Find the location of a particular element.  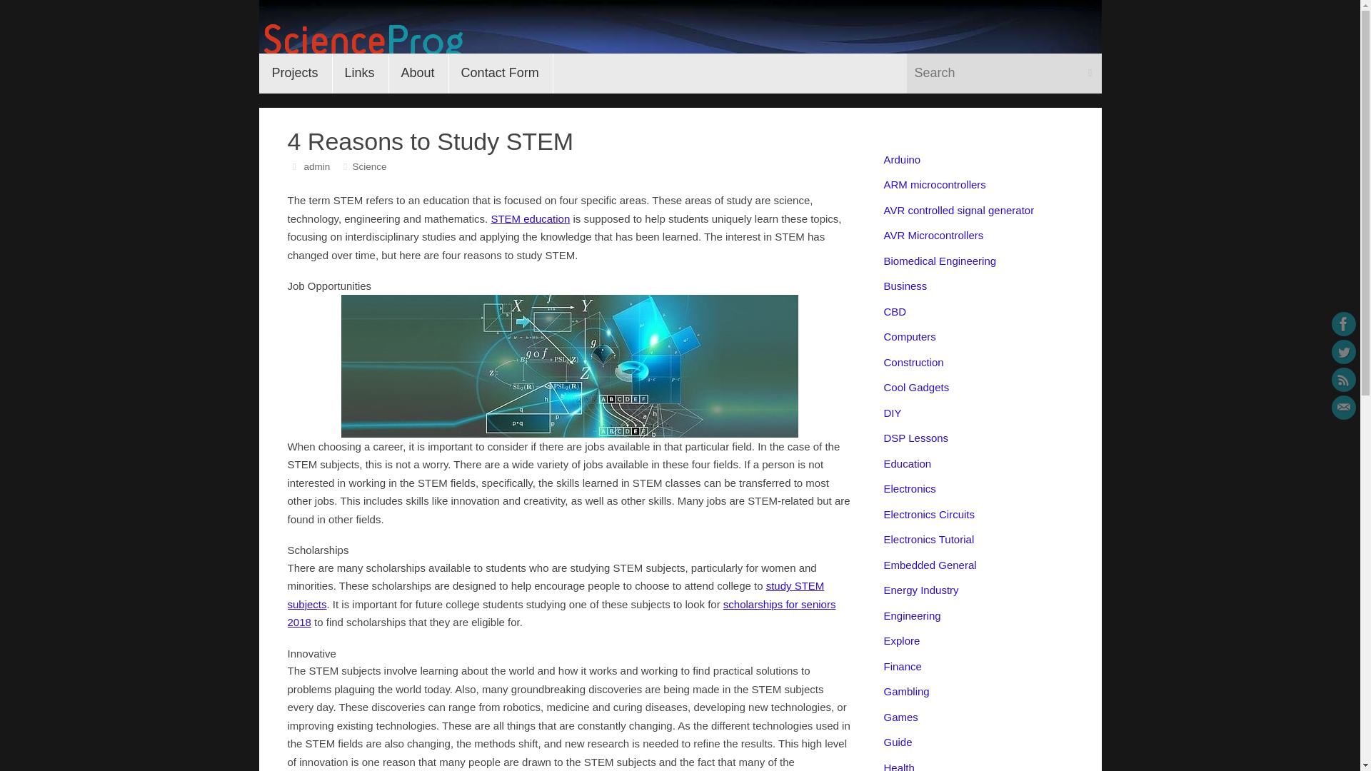

AVR Microcontrollers is located at coordinates (934, 235).